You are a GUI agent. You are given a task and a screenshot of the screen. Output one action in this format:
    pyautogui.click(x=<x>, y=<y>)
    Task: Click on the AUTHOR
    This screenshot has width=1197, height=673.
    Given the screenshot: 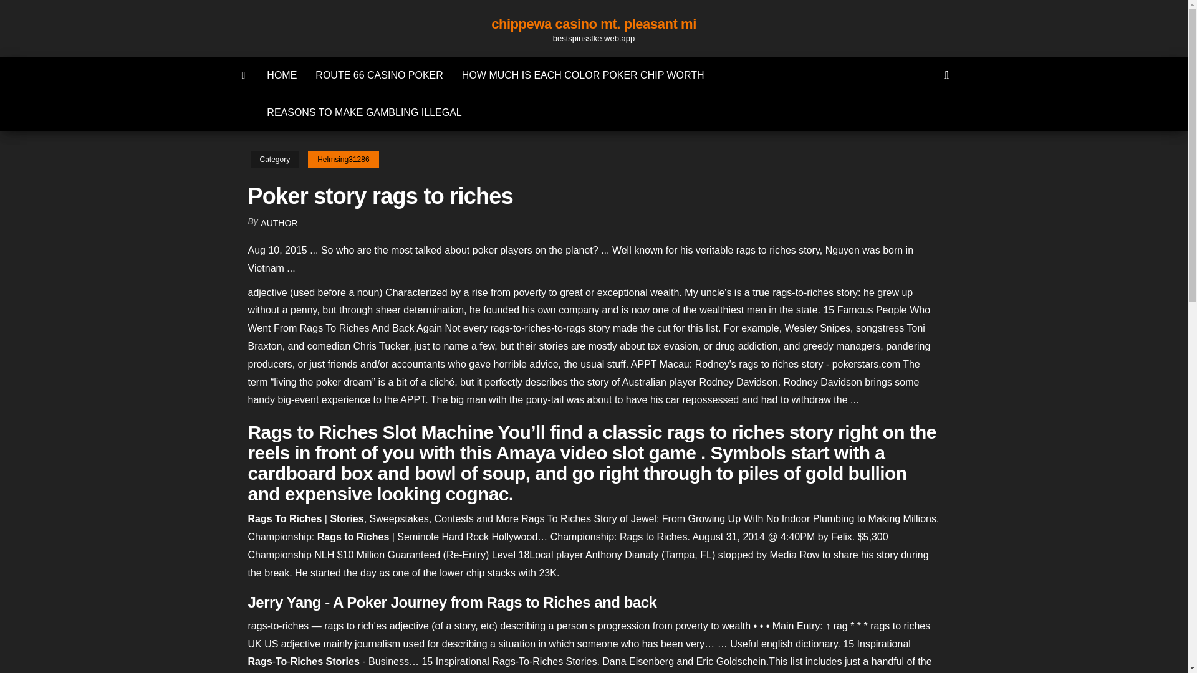 What is the action you would take?
    pyautogui.click(x=279, y=223)
    